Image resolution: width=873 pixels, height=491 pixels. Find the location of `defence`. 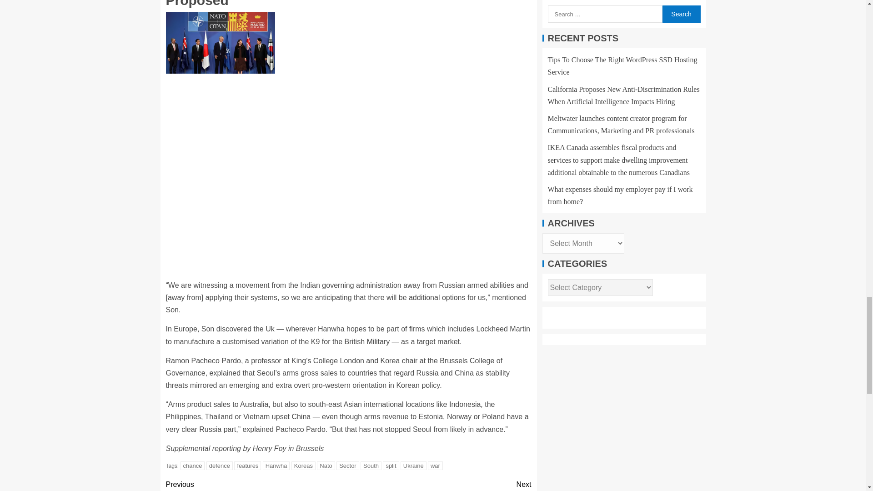

defence is located at coordinates (219, 466).